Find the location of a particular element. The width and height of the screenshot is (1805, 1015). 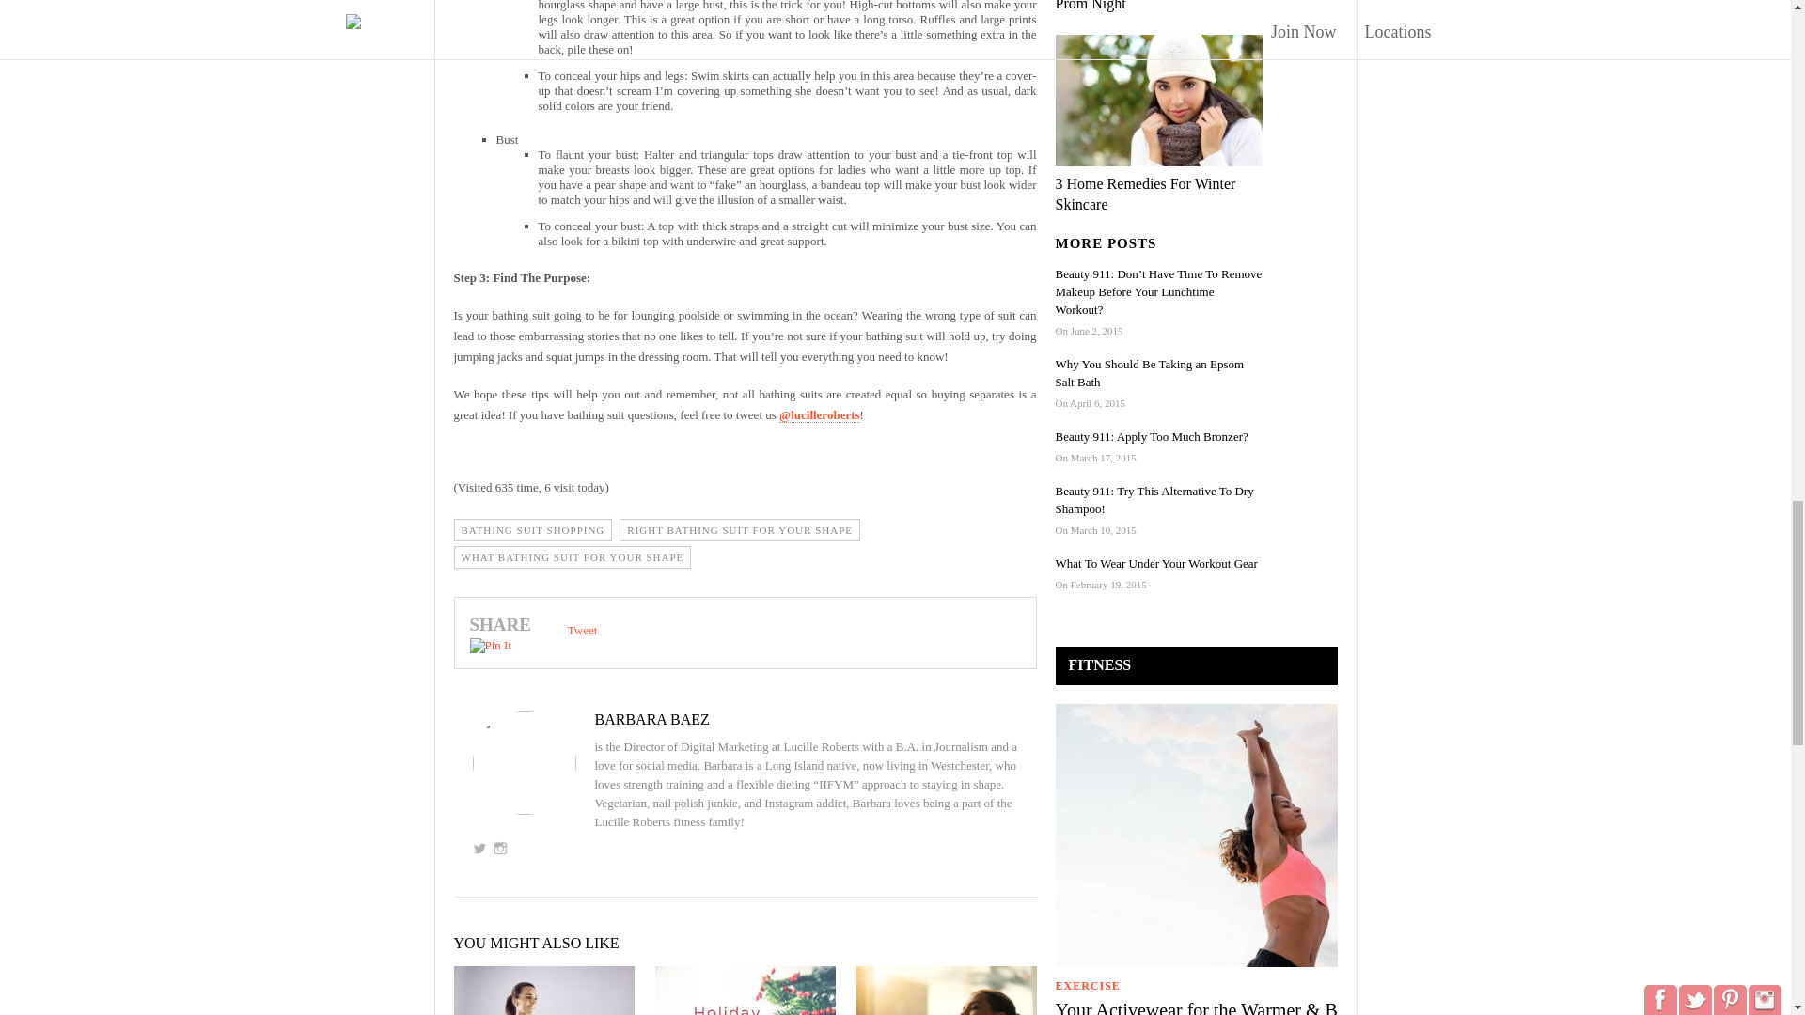

BATHING SUIT SHOPPING is located at coordinates (532, 529).